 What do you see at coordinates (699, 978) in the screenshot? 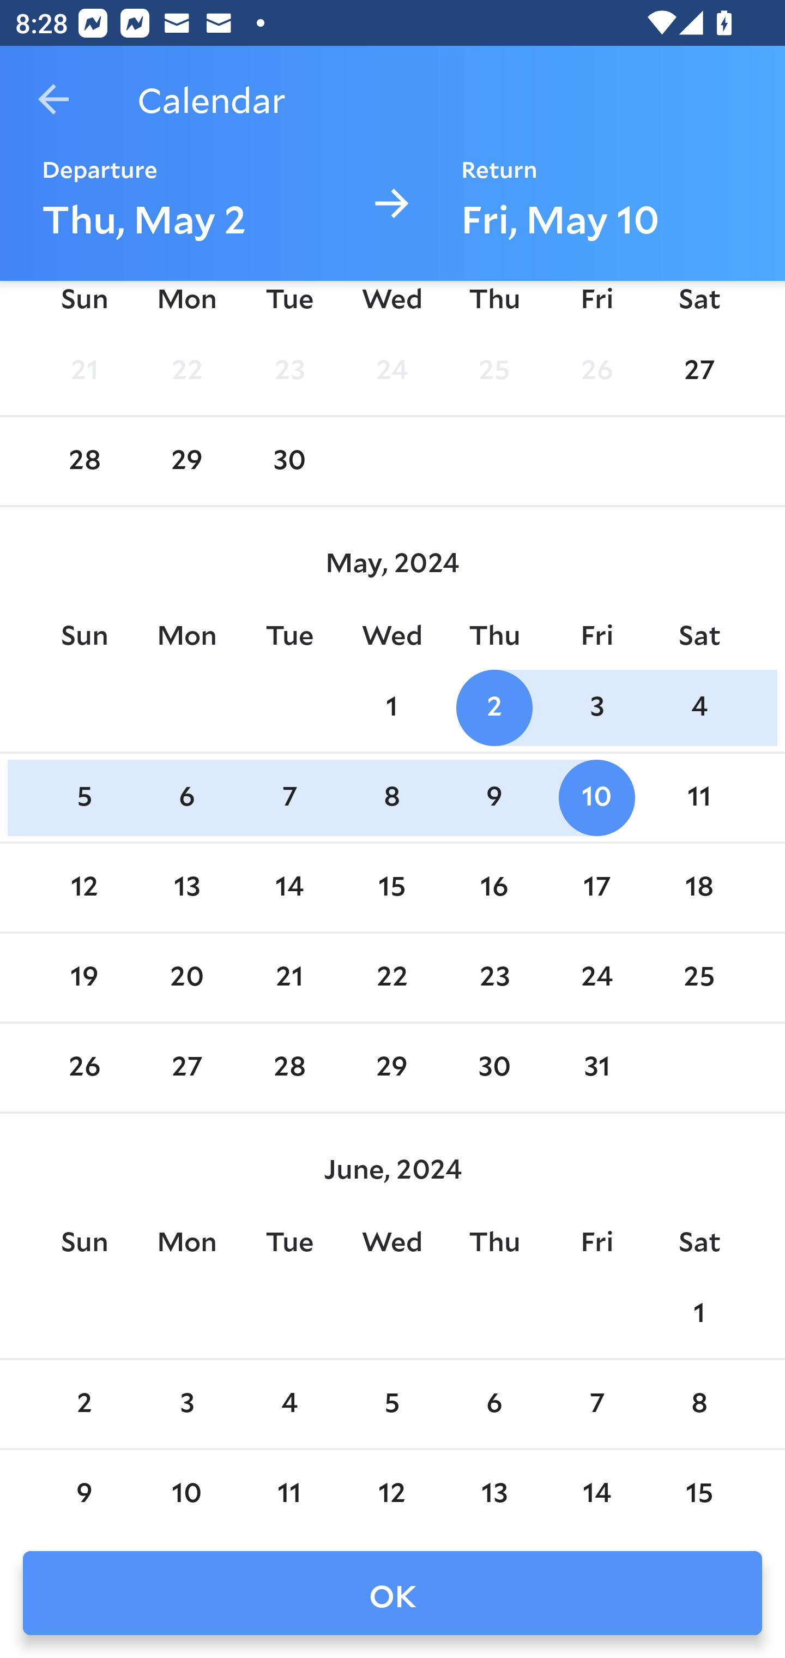
I see `25` at bounding box center [699, 978].